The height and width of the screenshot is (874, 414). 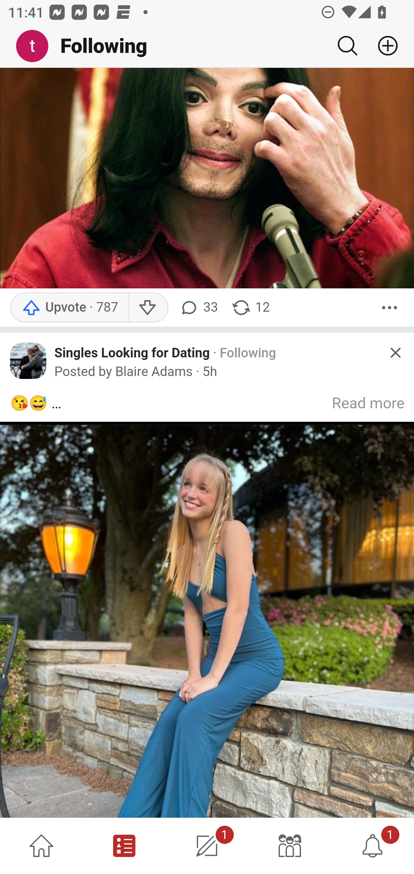 I want to click on Following, so click(x=248, y=353).